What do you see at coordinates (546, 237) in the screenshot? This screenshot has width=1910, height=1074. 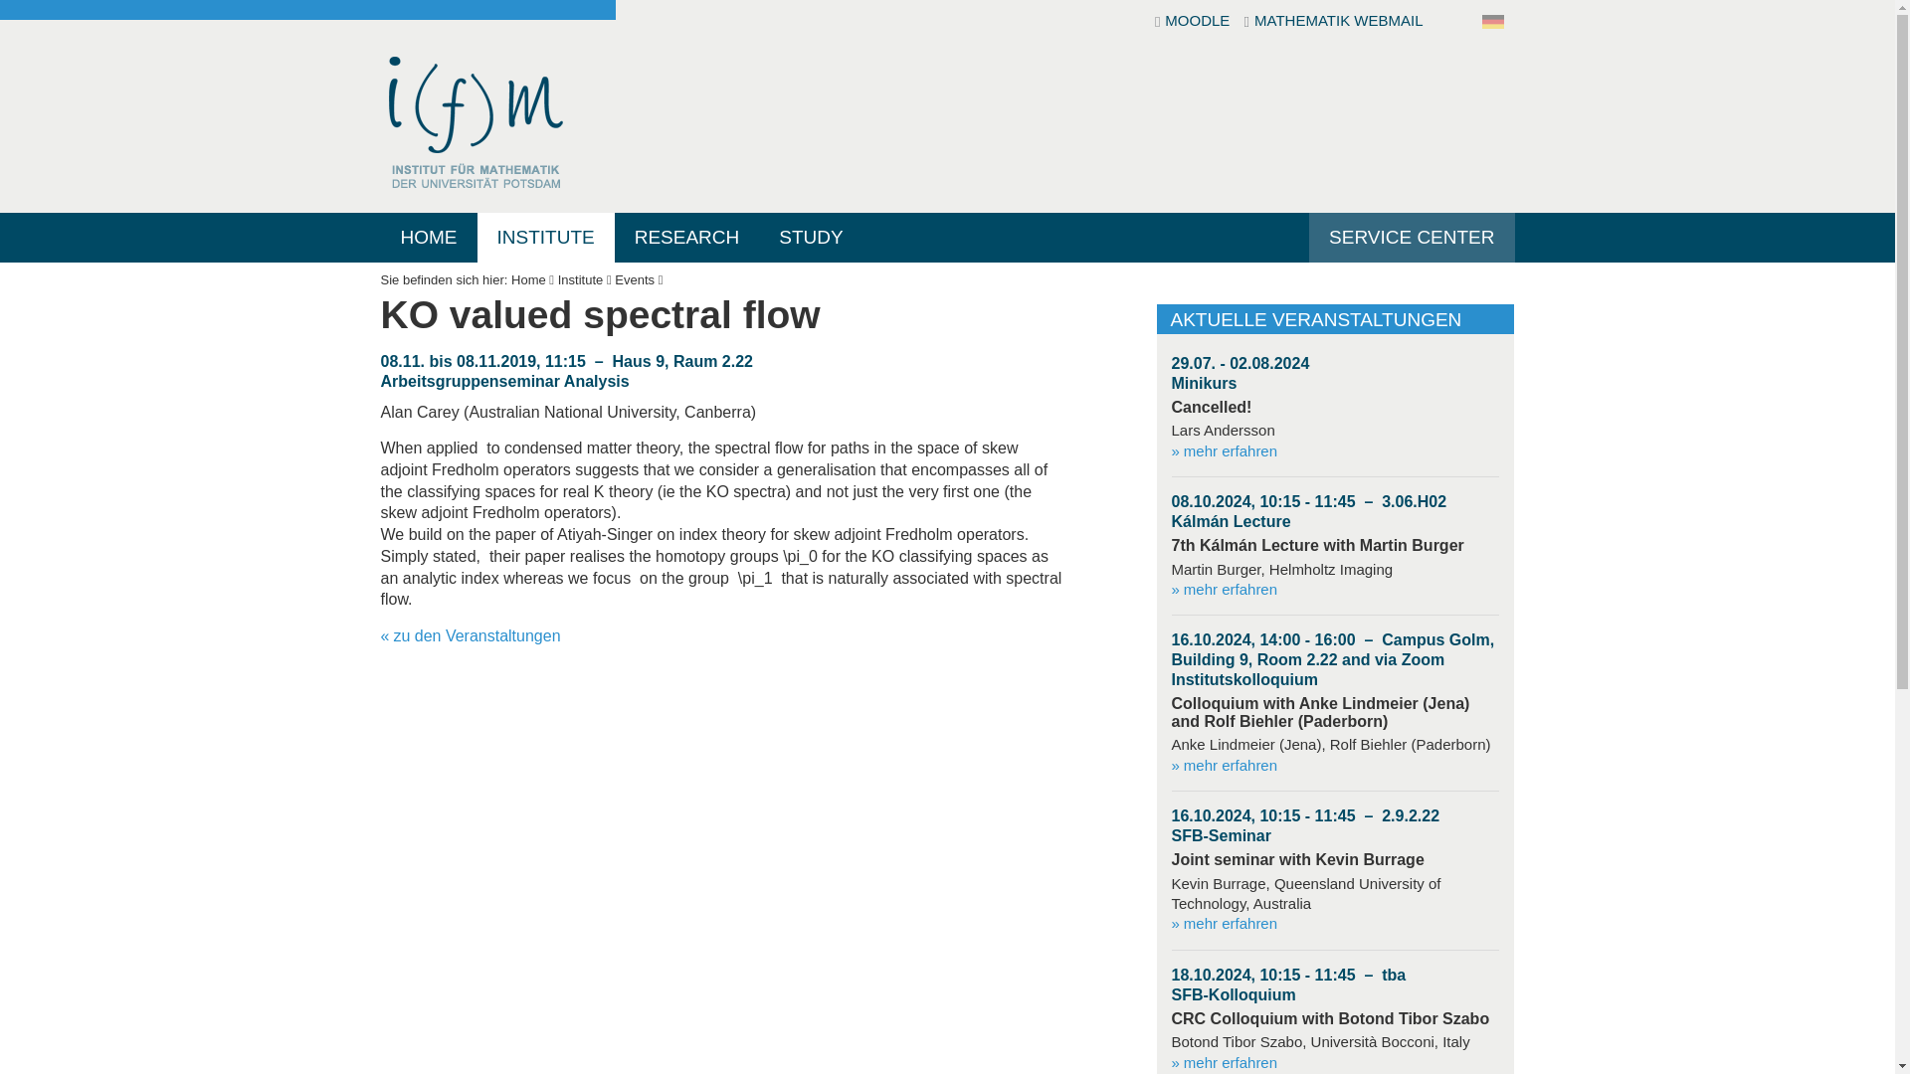 I see `INSTITUTE` at bounding box center [546, 237].